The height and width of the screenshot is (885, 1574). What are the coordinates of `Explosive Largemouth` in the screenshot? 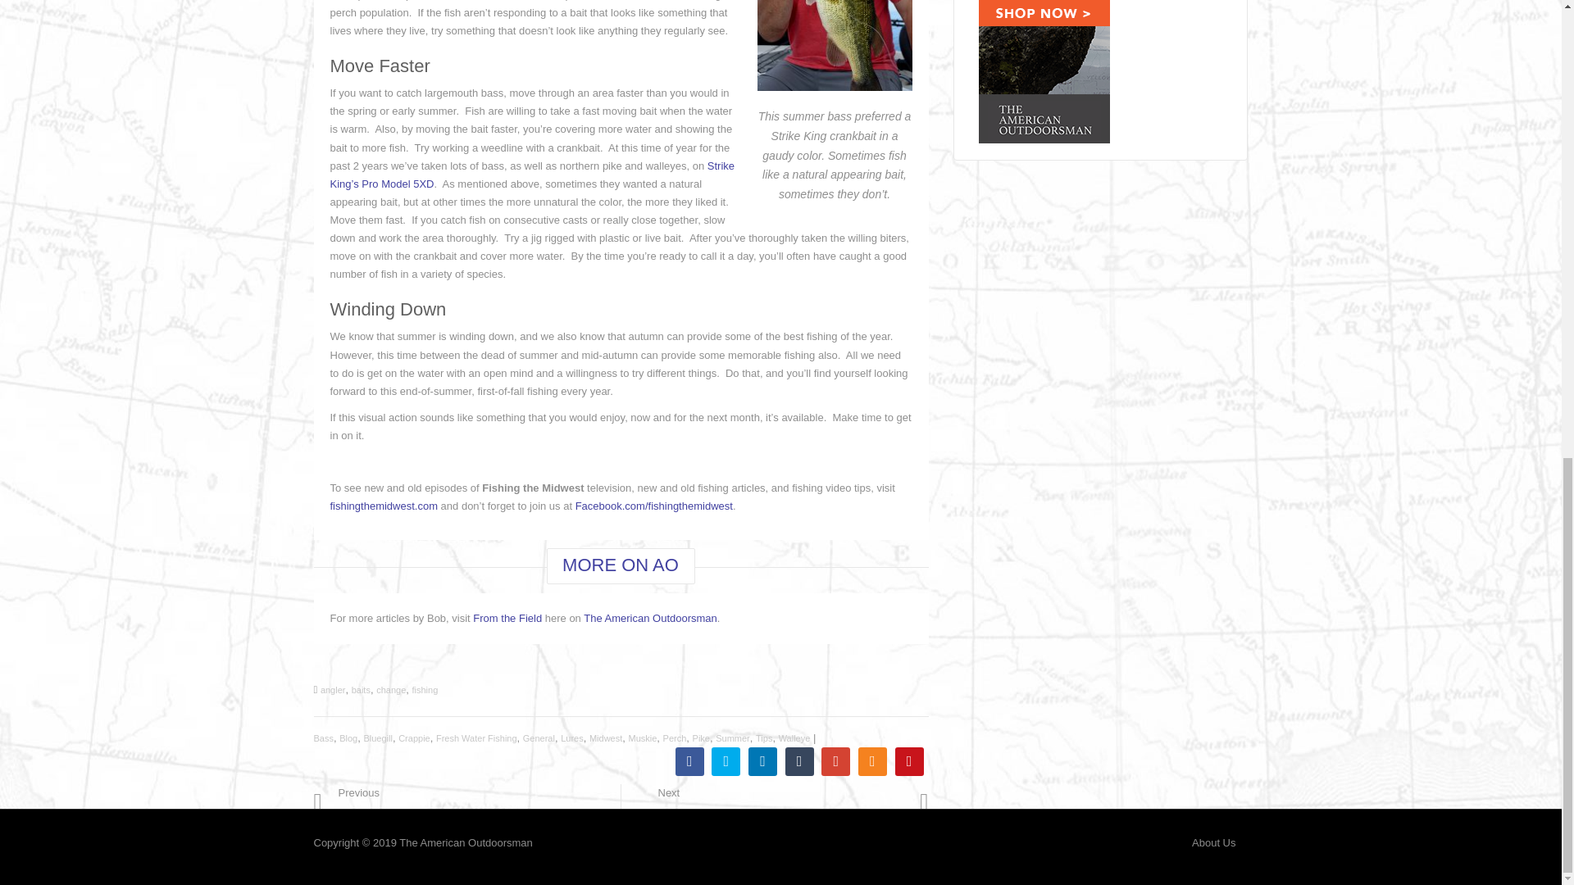 It's located at (416, 805).